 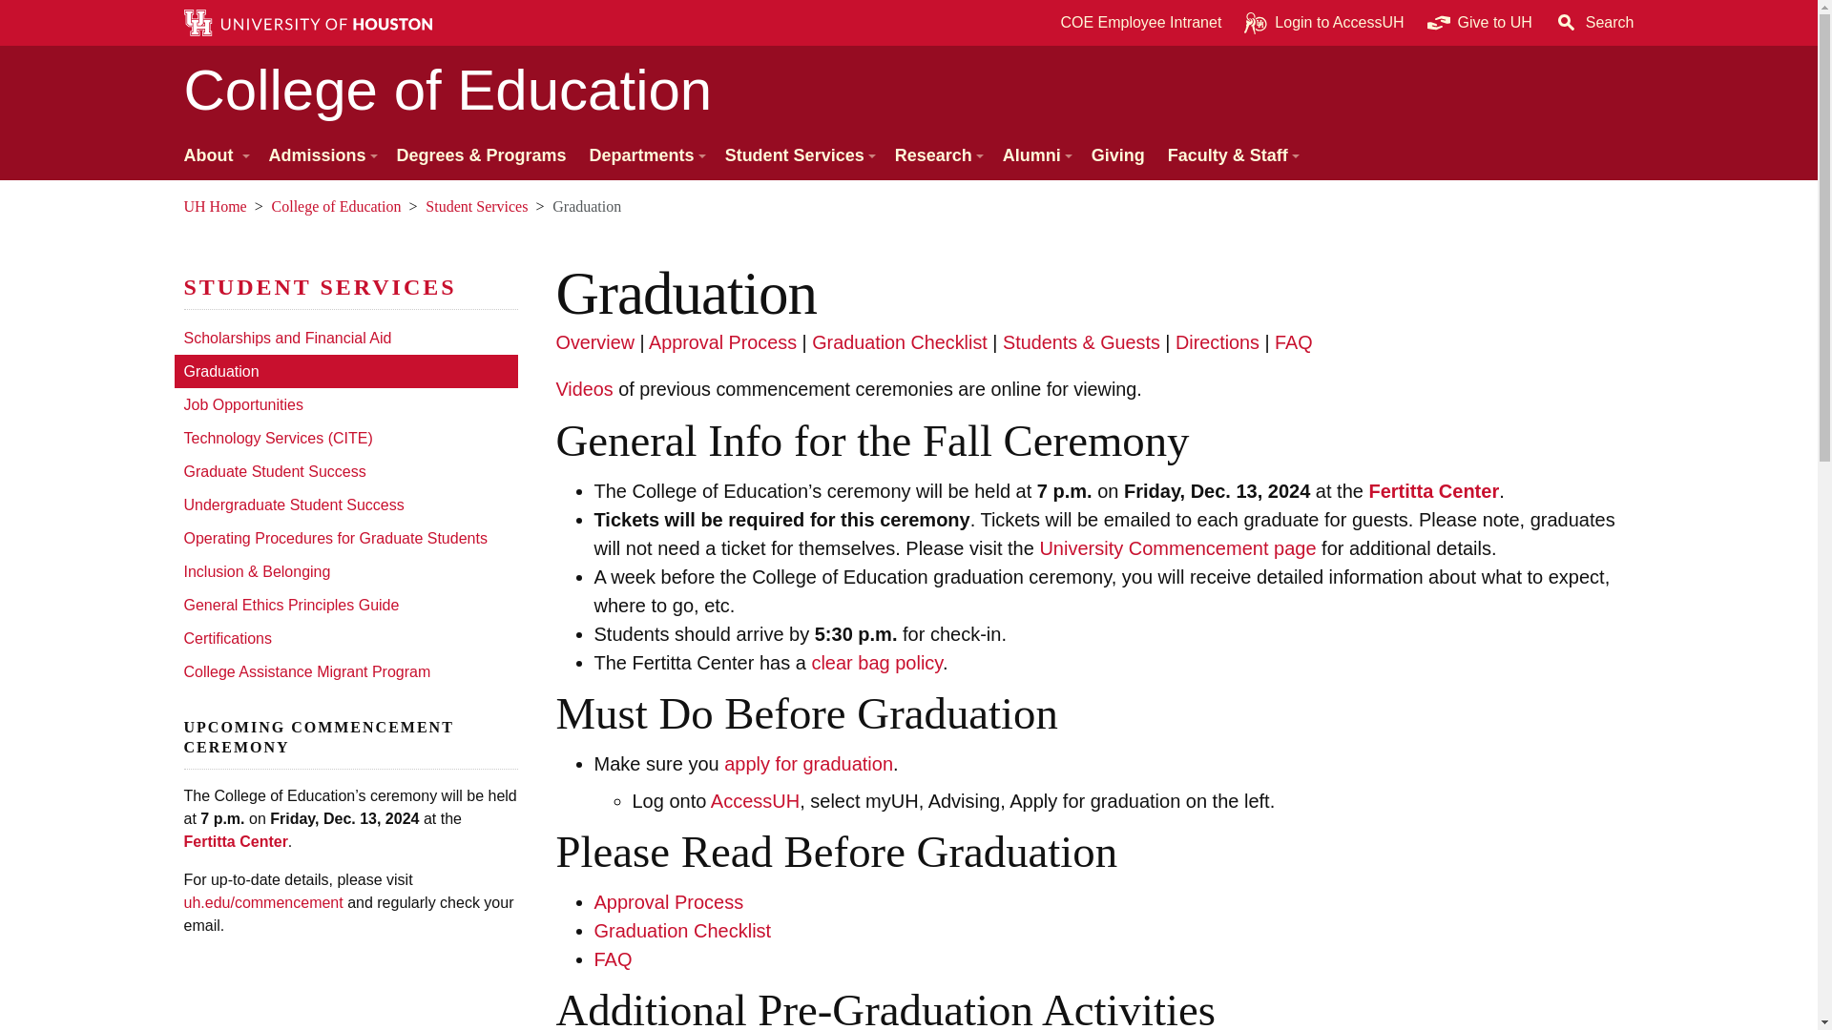 What do you see at coordinates (191, 902) in the screenshot?
I see `University of Houston` at bounding box center [191, 902].